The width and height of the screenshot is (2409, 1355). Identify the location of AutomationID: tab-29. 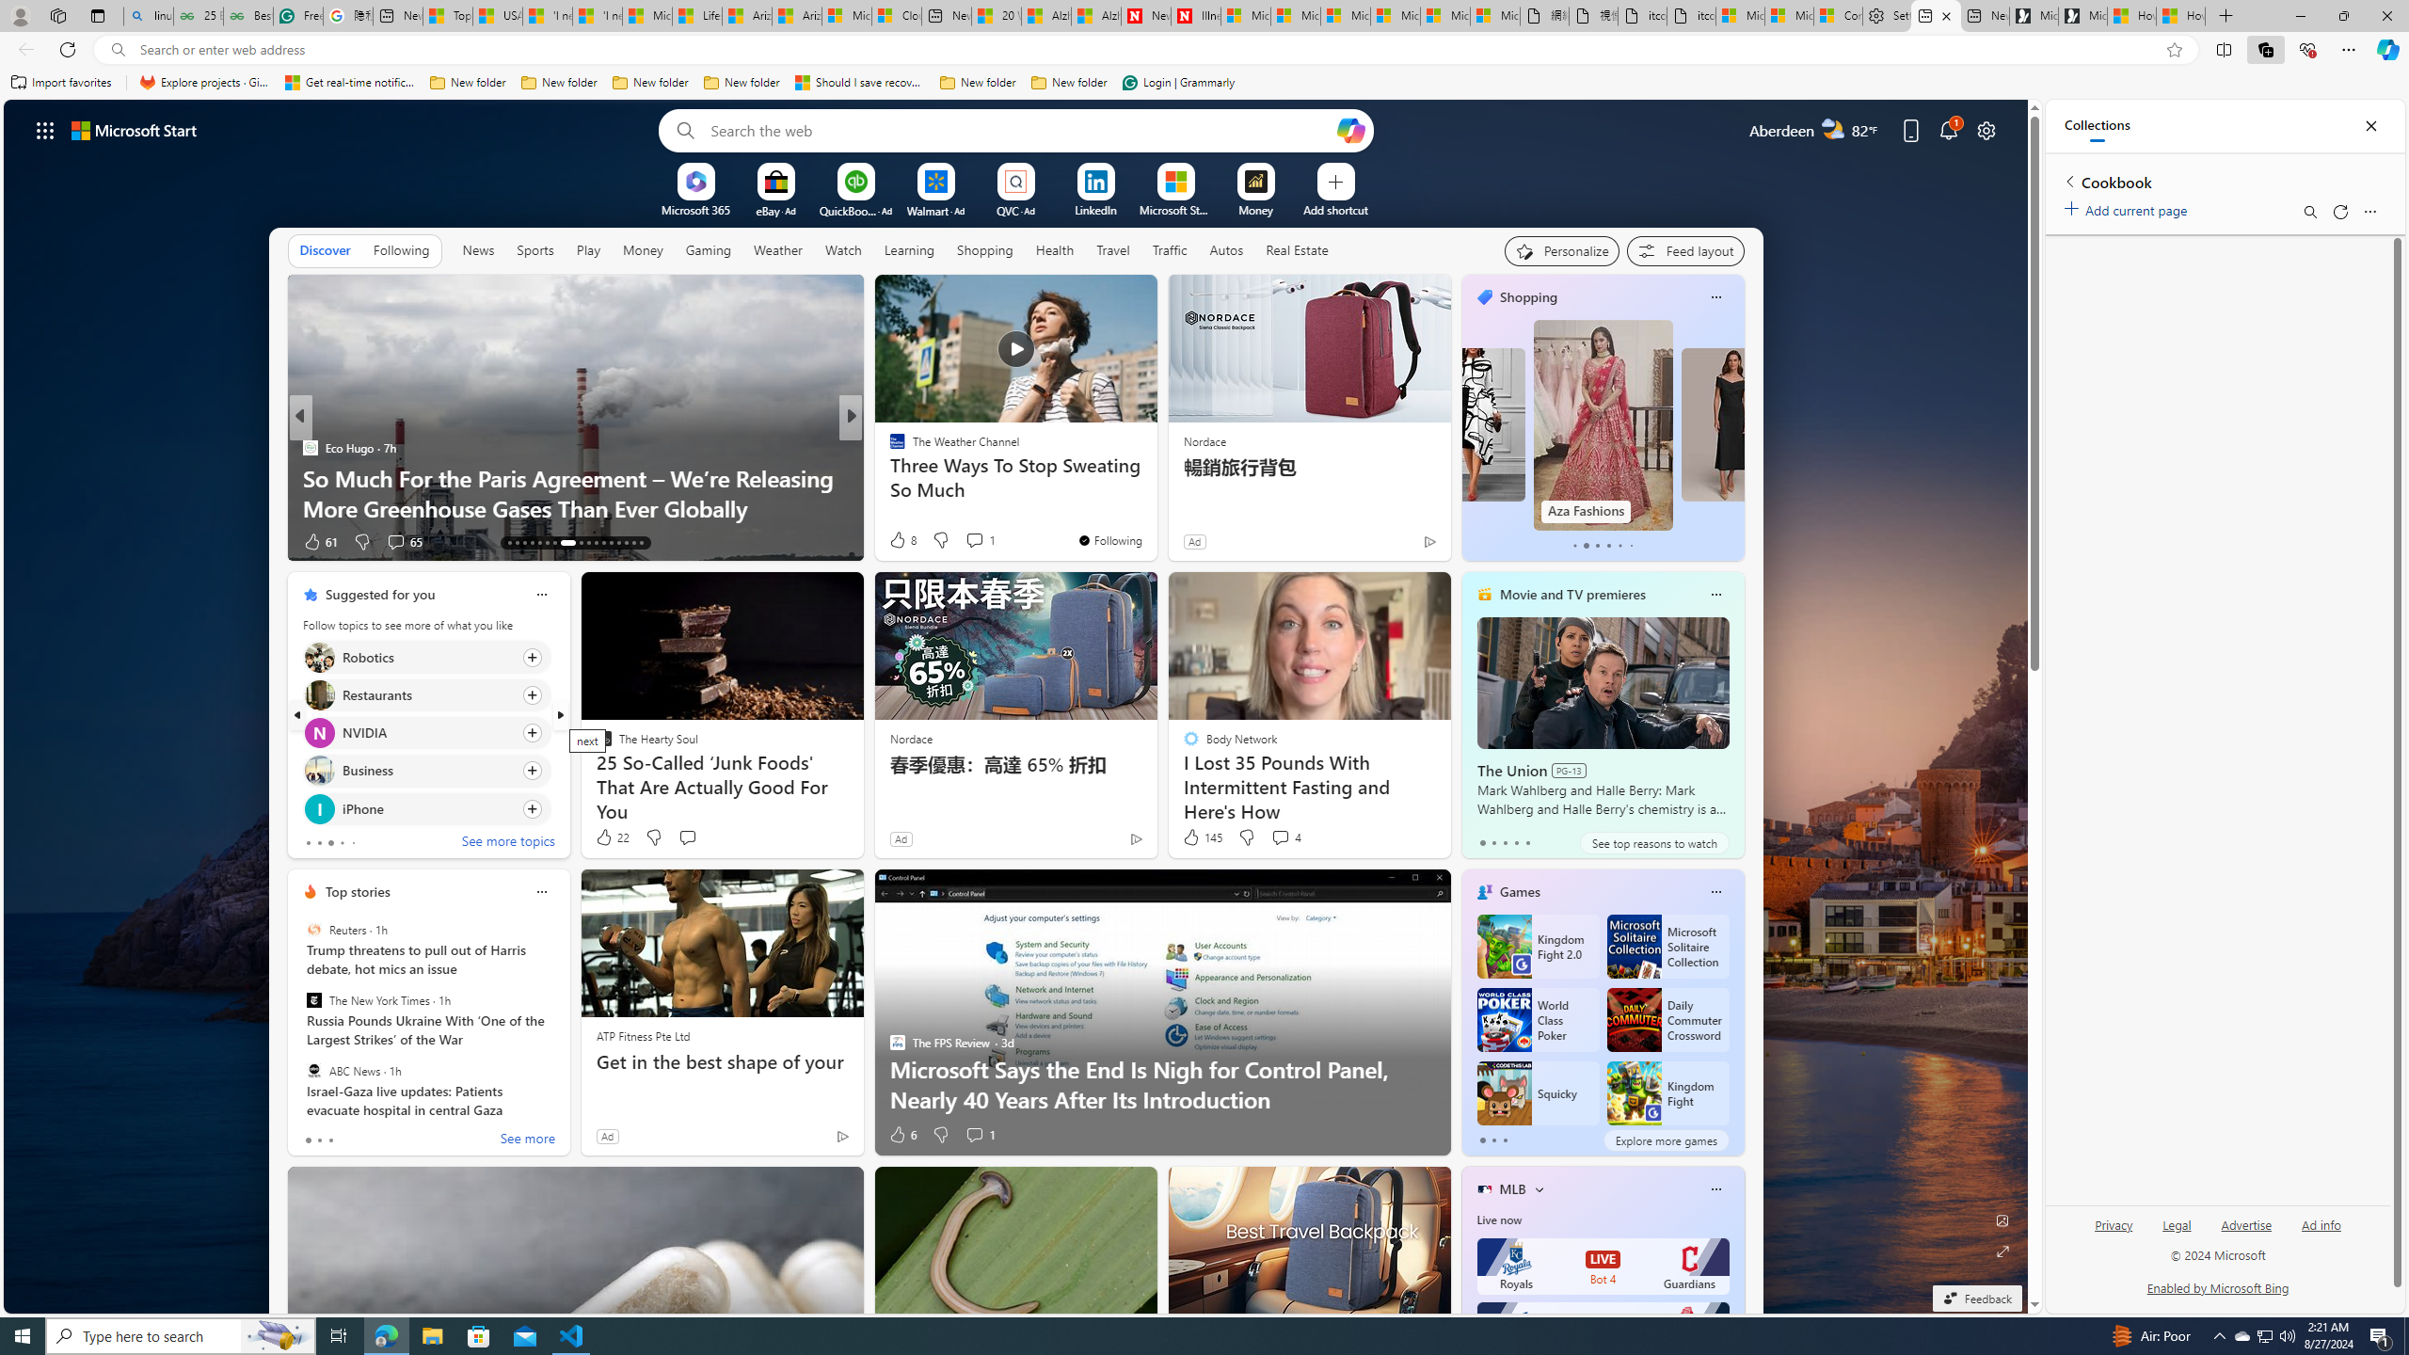
(640, 543).